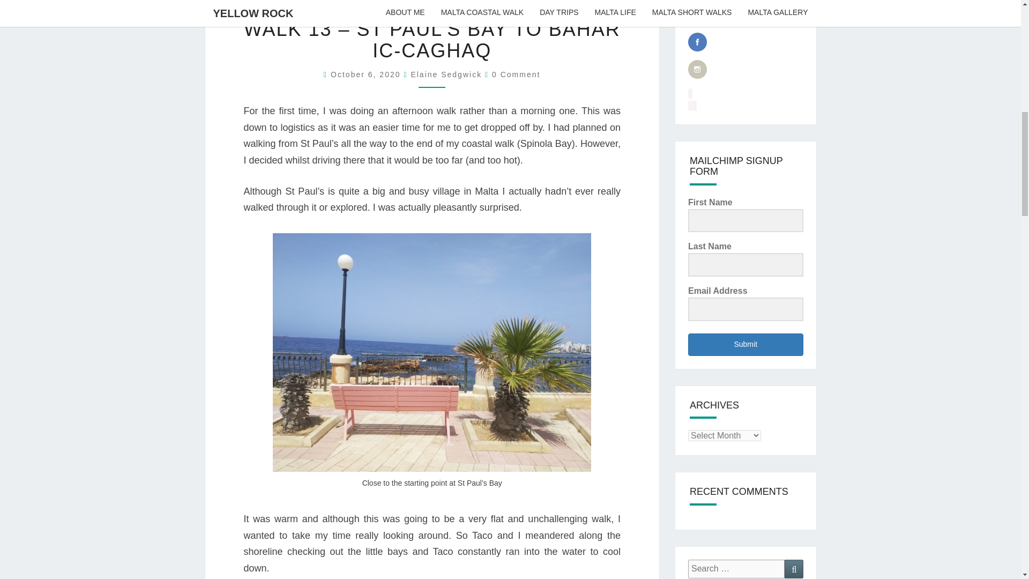 The width and height of the screenshot is (1029, 579). I want to click on View all posts by Elaine Sedgwick, so click(446, 74).